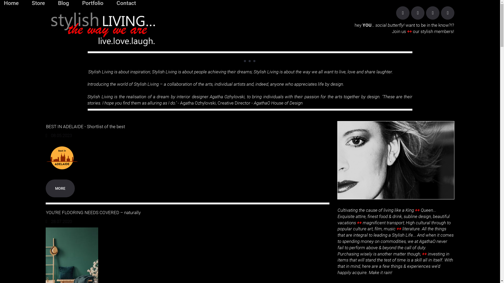 The width and height of the screenshot is (504, 283). What do you see at coordinates (11, 3) in the screenshot?
I see `Home` at bounding box center [11, 3].